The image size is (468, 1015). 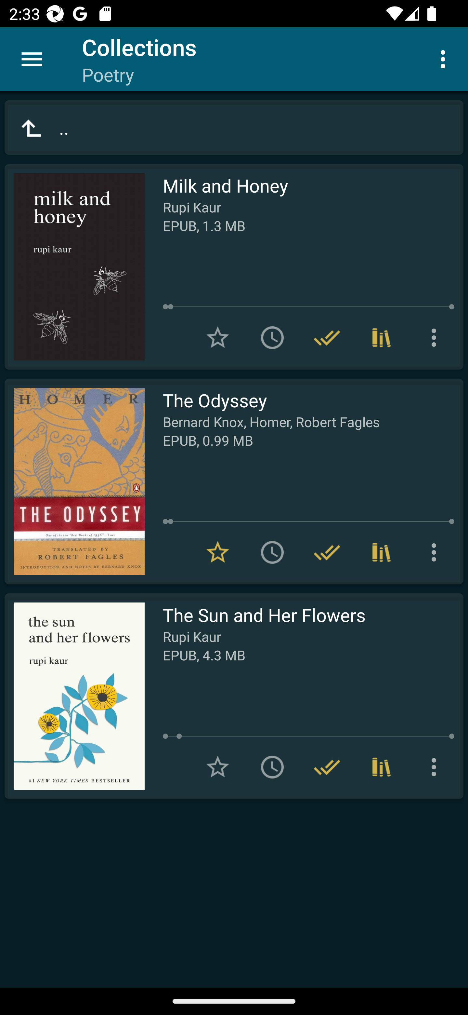 I want to click on Collections (3), so click(x=382, y=552).